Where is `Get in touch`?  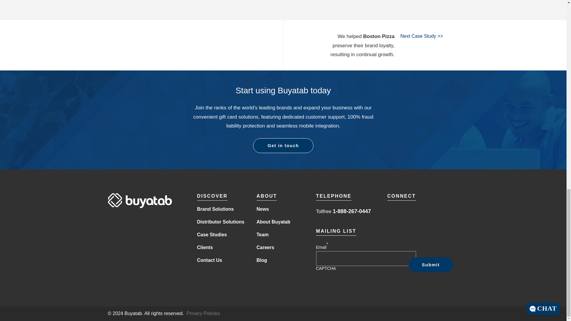
Get in touch is located at coordinates (283, 146).